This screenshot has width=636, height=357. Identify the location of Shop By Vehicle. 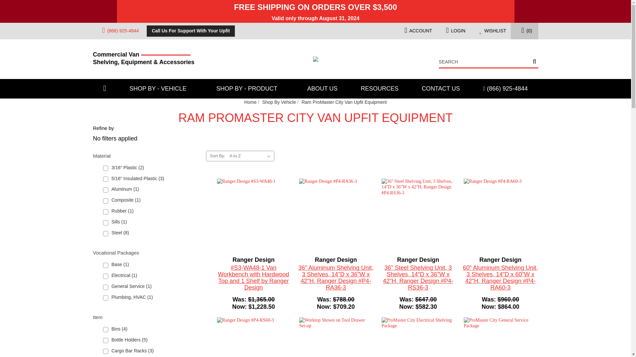
(279, 102).